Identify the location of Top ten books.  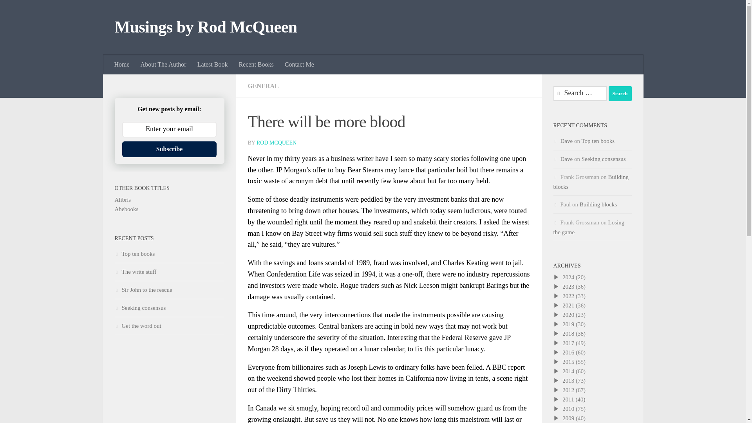
(598, 141).